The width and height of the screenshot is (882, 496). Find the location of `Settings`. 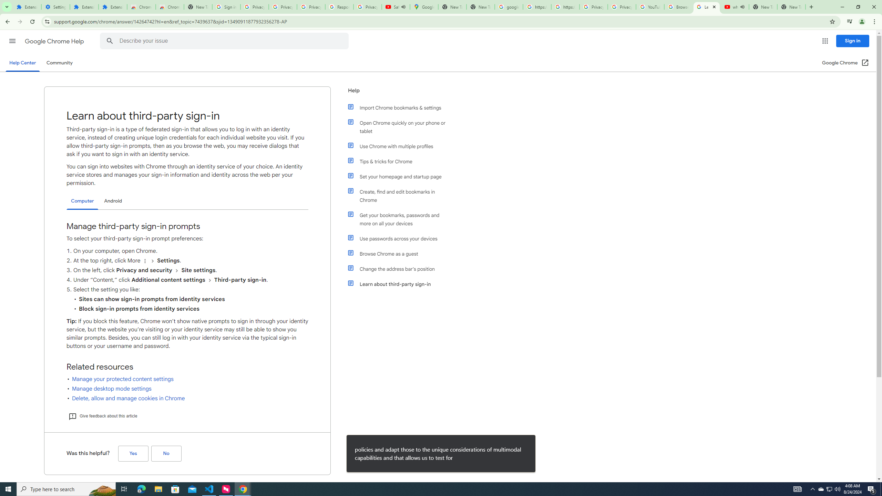

Settings is located at coordinates (55, 7).